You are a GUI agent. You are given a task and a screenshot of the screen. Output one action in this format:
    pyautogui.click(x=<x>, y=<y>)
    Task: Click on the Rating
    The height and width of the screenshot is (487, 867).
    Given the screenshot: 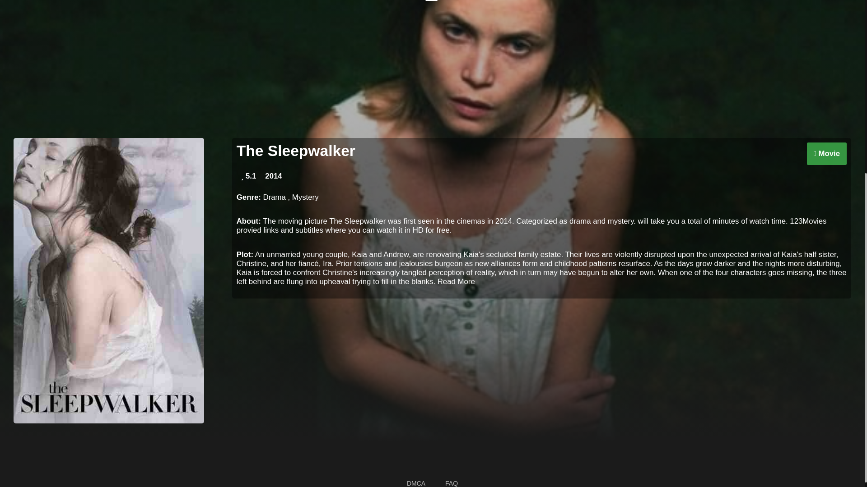 What is the action you would take?
    pyautogui.click(x=248, y=176)
    